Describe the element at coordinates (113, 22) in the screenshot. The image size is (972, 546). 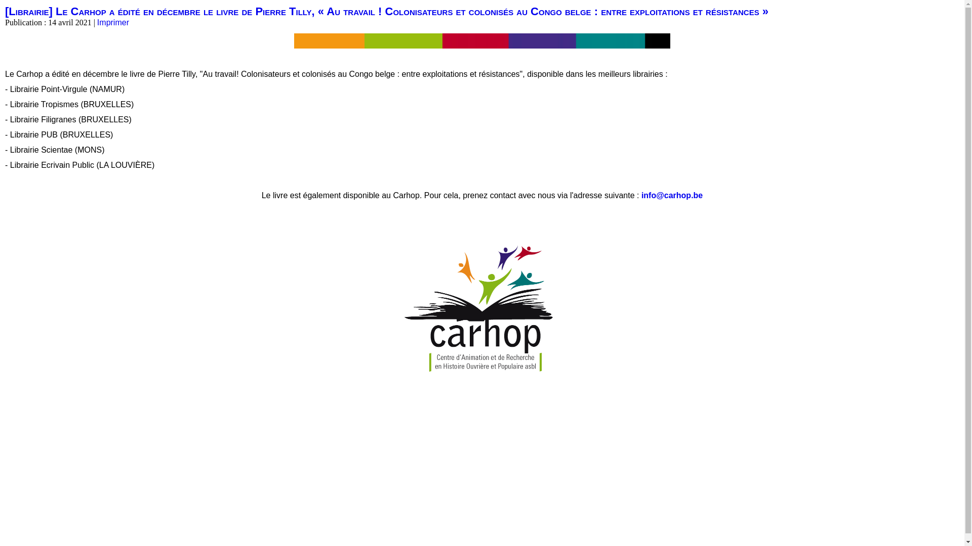
I see `Imprimer` at that location.